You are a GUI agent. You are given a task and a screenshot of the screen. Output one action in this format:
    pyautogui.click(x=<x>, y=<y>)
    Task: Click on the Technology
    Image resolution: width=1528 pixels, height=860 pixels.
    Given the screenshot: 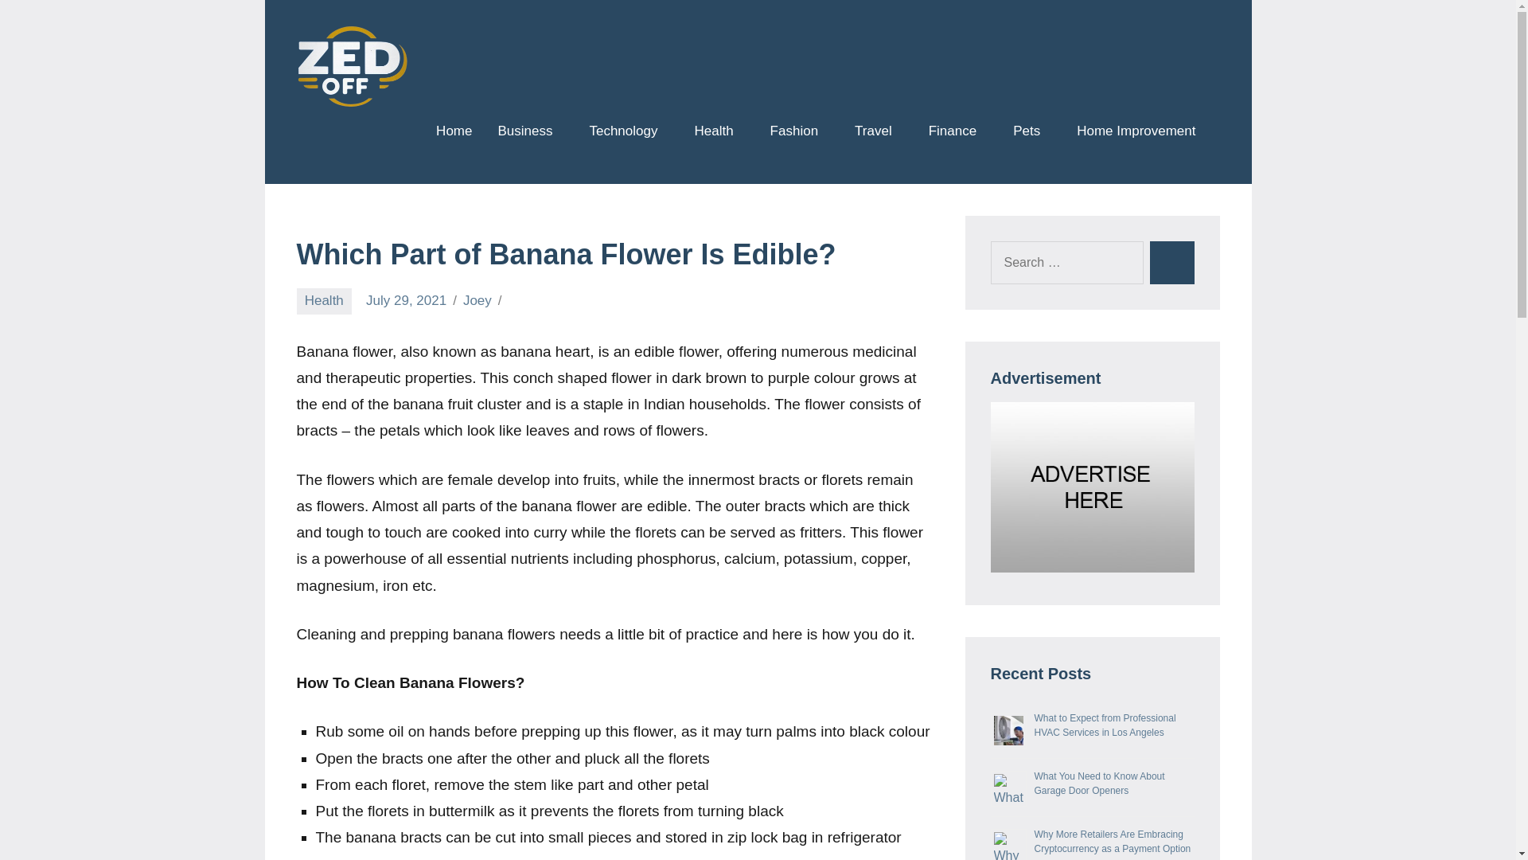 What is the action you would take?
    pyautogui.click(x=629, y=132)
    